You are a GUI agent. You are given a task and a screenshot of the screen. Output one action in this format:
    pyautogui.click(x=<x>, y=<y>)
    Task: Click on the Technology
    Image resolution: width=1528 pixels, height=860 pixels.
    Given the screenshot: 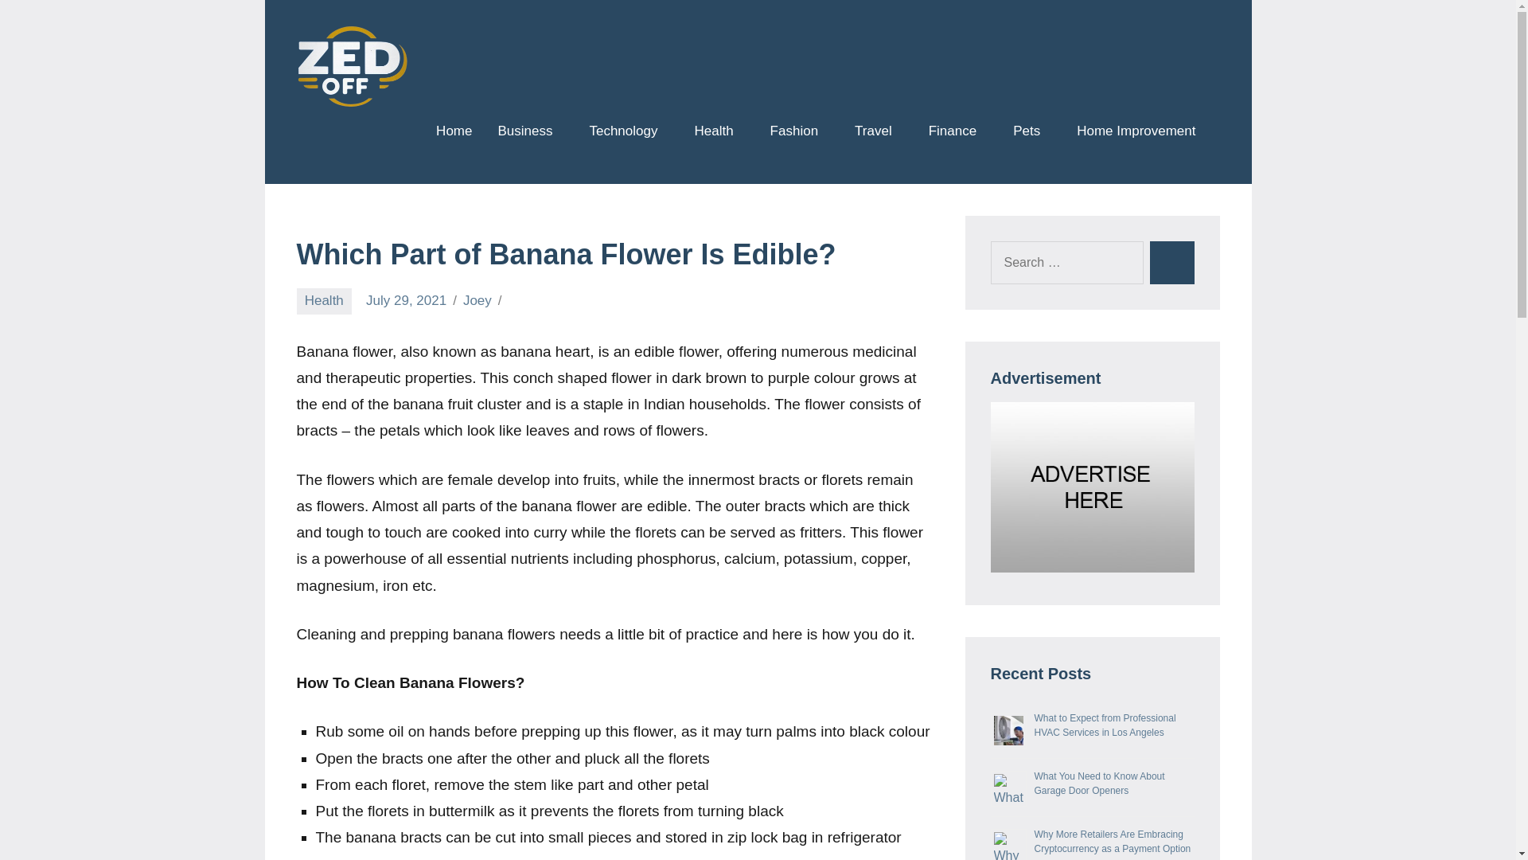 What is the action you would take?
    pyautogui.click(x=629, y=132)
    